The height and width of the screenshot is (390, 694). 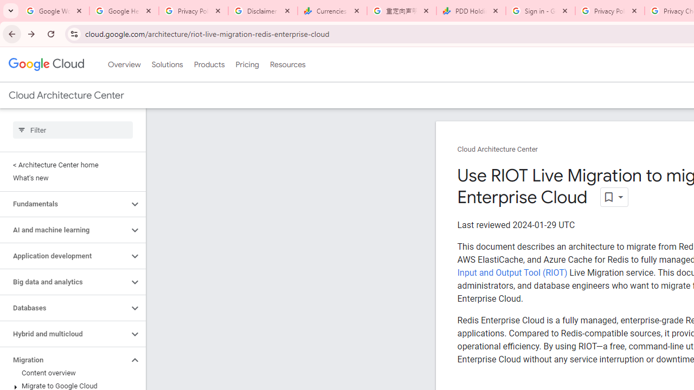 What do you see at coordinates (64, 204) in the screenshot?
I see `Fundamentals` at bounding box center [64, 204].